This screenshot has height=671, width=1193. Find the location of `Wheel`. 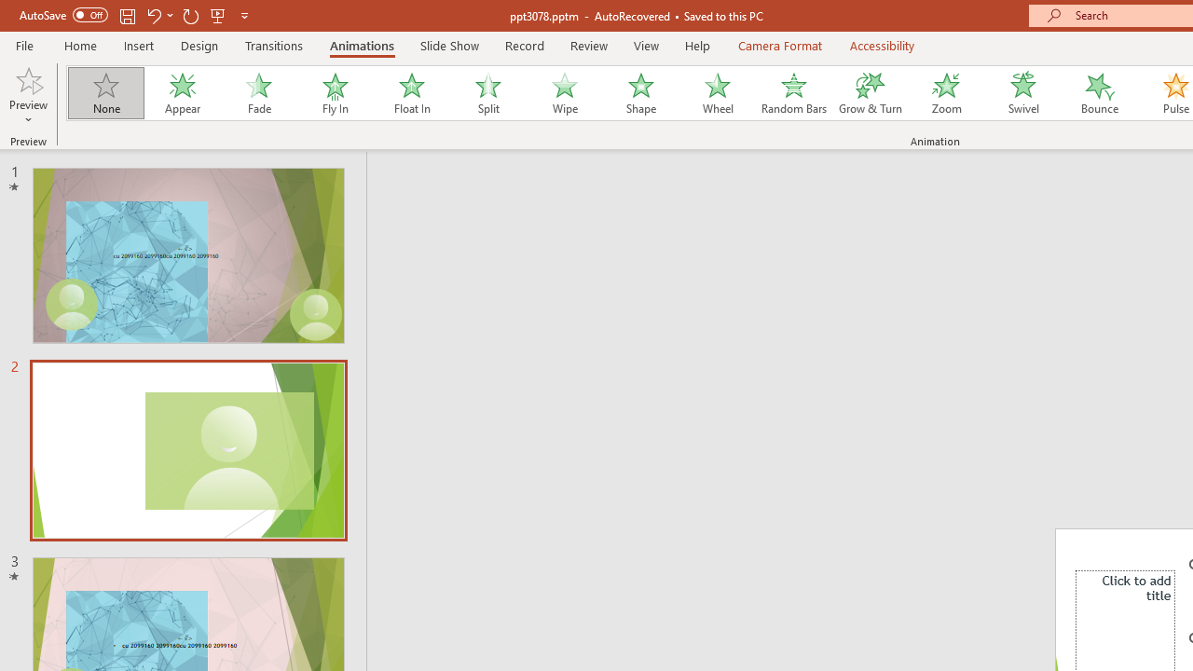

Wheel is located at coordinates (718, 93).